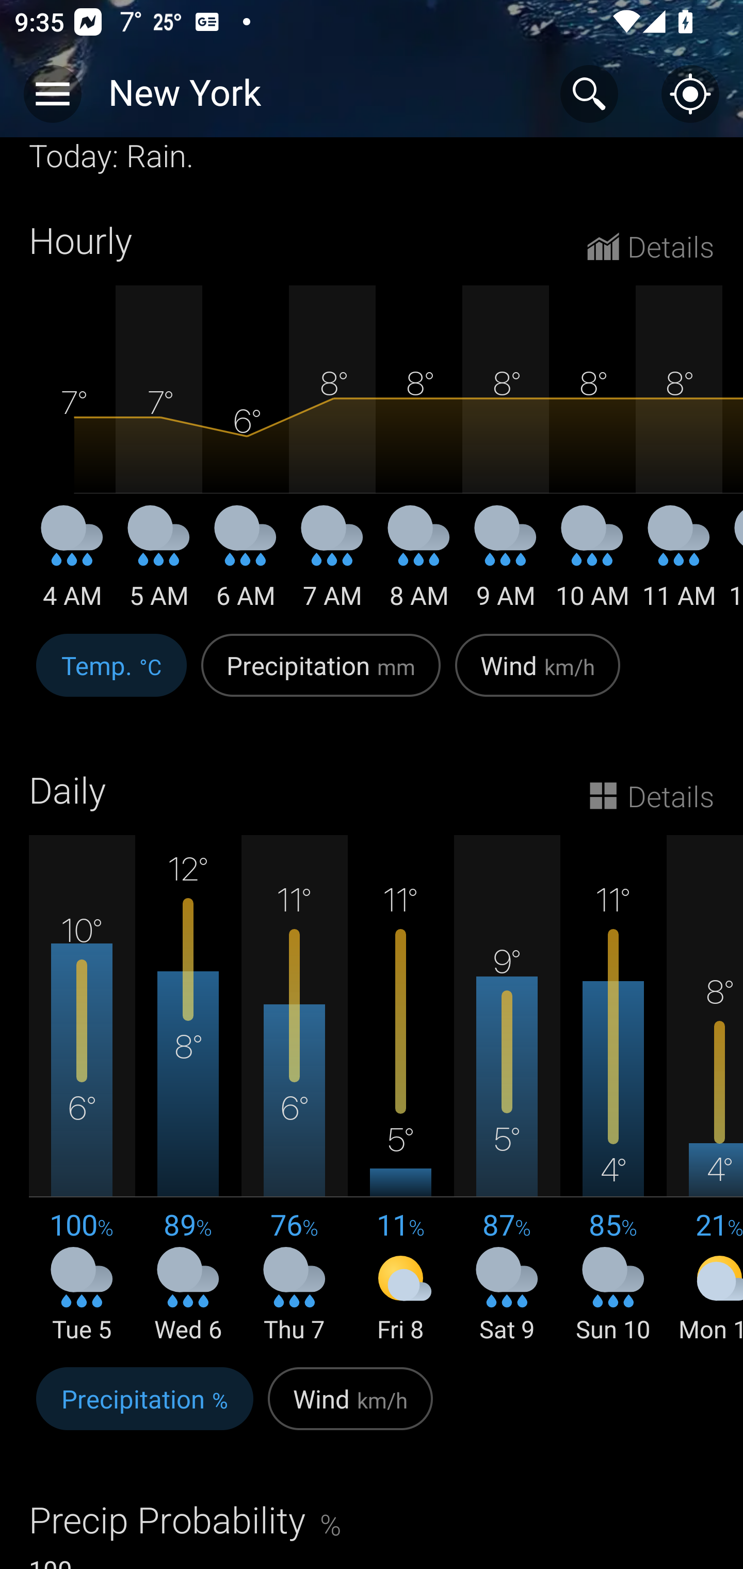 This screenshot has height=1569, width=743. I want to click on 11 AM, so click(679, 564).